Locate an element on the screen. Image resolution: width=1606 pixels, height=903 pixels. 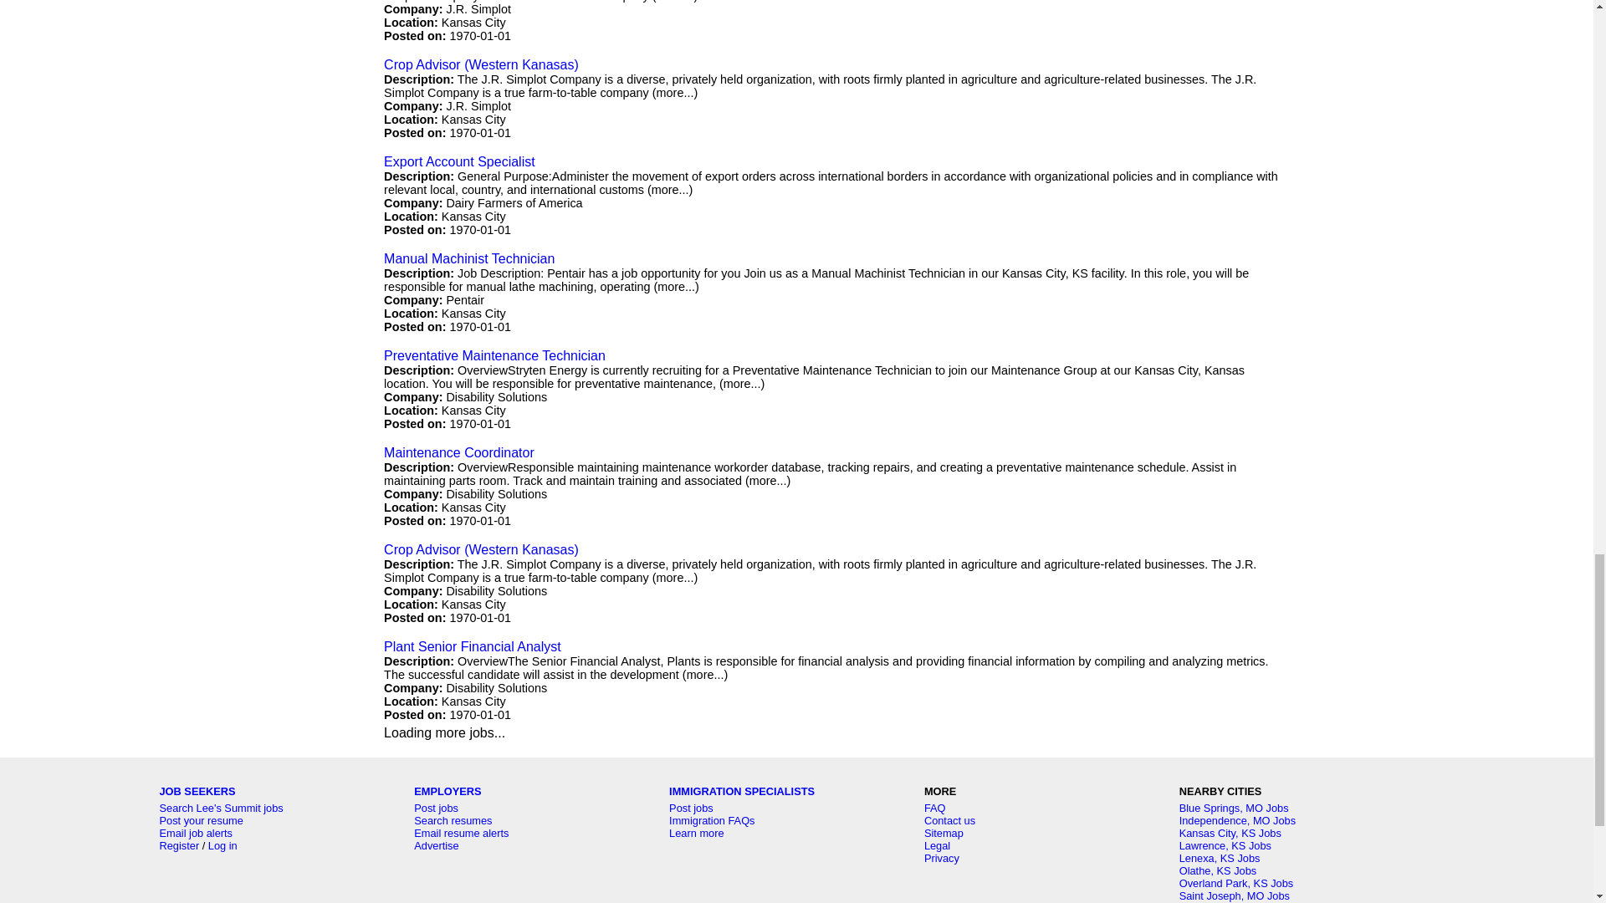
Plant Senior Financial Analyst is located at coordinates (472, 645).